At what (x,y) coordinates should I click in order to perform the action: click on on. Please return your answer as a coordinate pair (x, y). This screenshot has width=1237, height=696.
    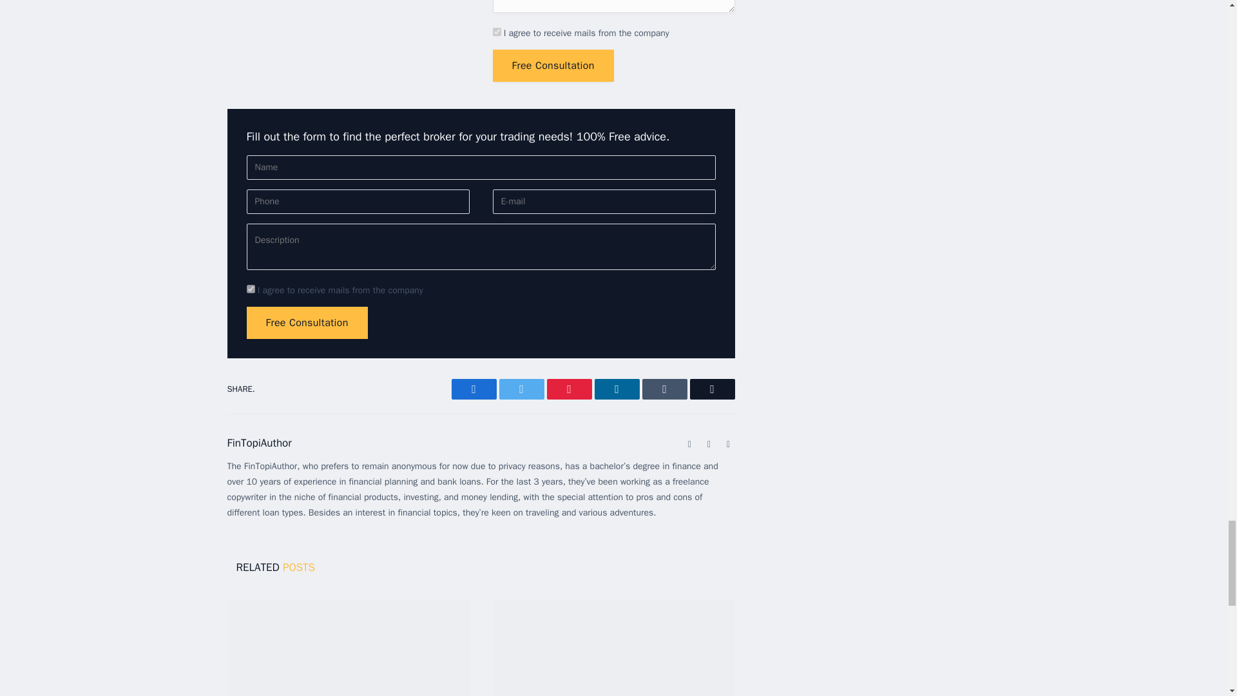
    Looking at the image, I should click on (250, 289).